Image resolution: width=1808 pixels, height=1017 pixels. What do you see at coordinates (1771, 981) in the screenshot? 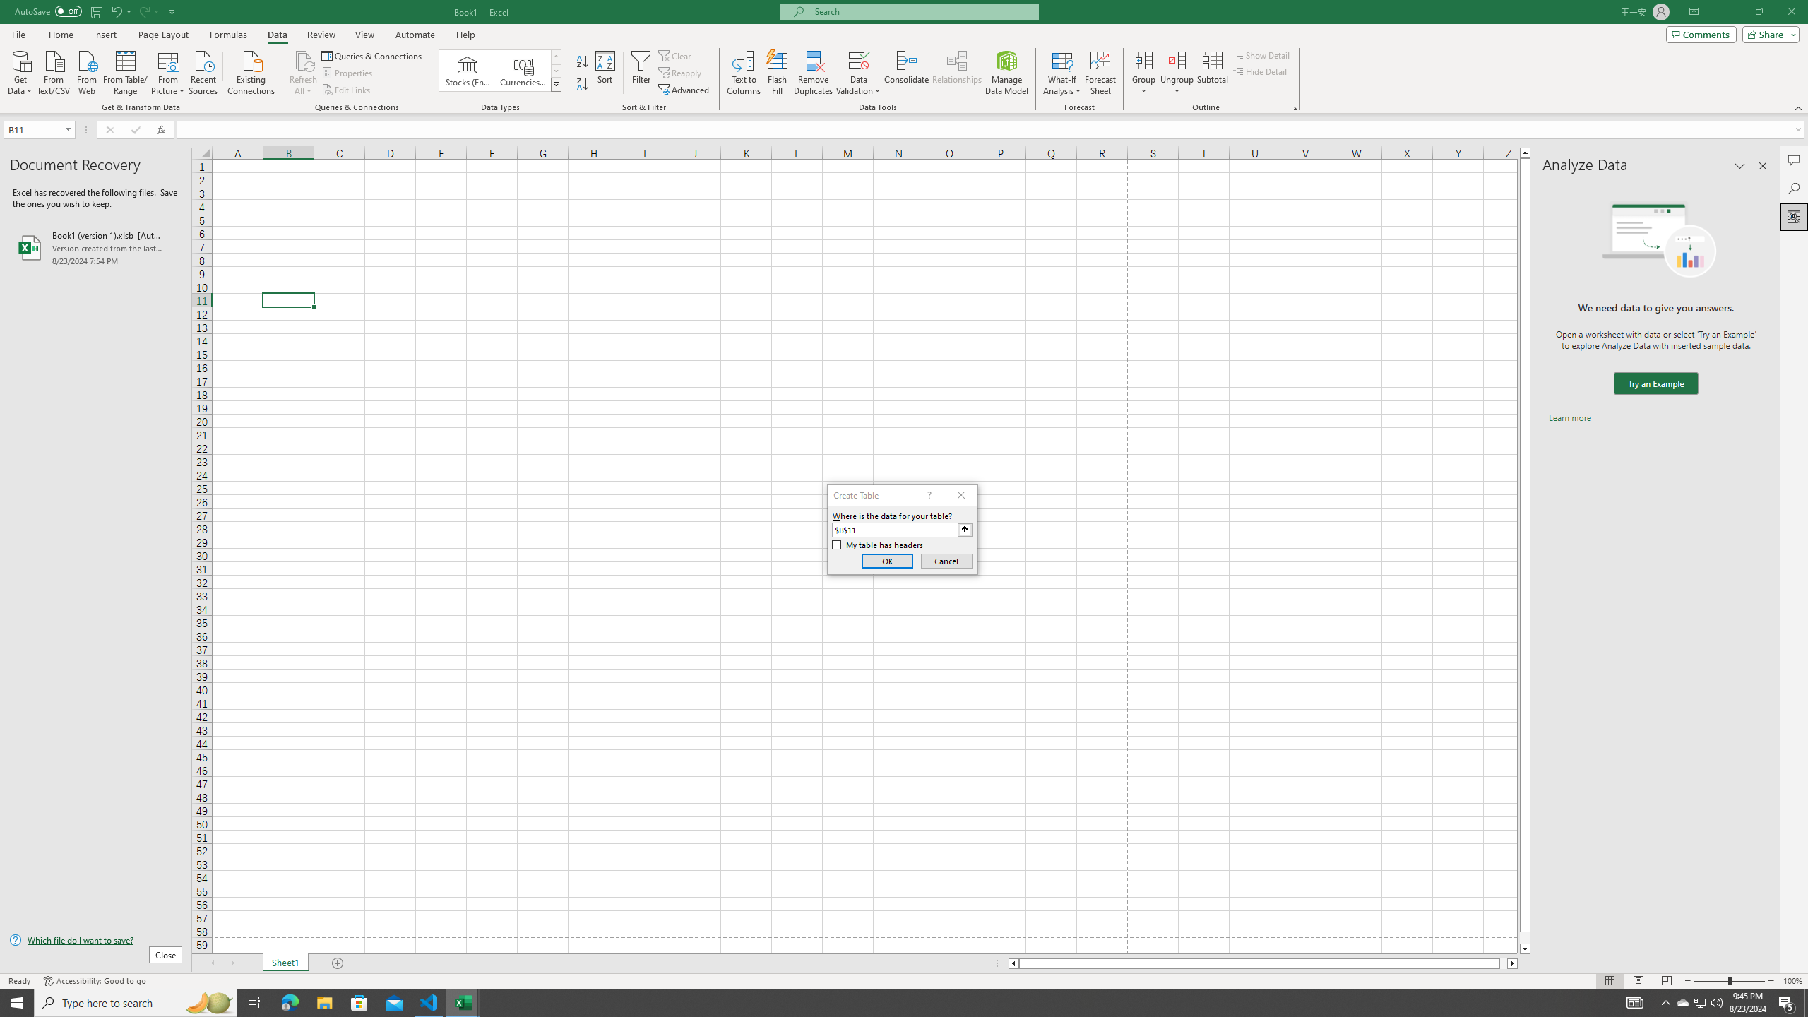
I see `Zoom In` at bounding box center [1771, 981].